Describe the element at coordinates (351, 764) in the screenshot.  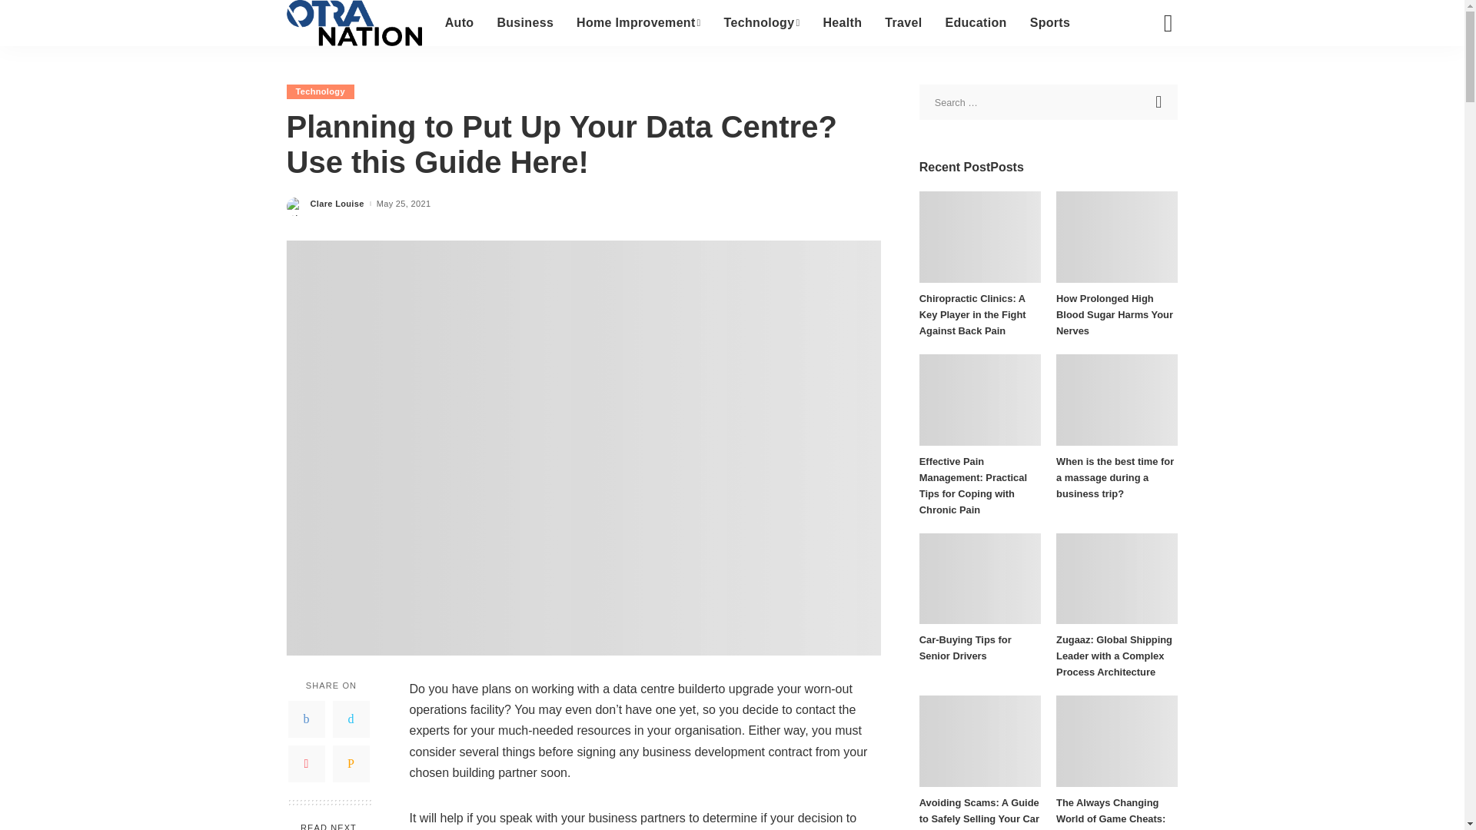
I see `Email` at that location.